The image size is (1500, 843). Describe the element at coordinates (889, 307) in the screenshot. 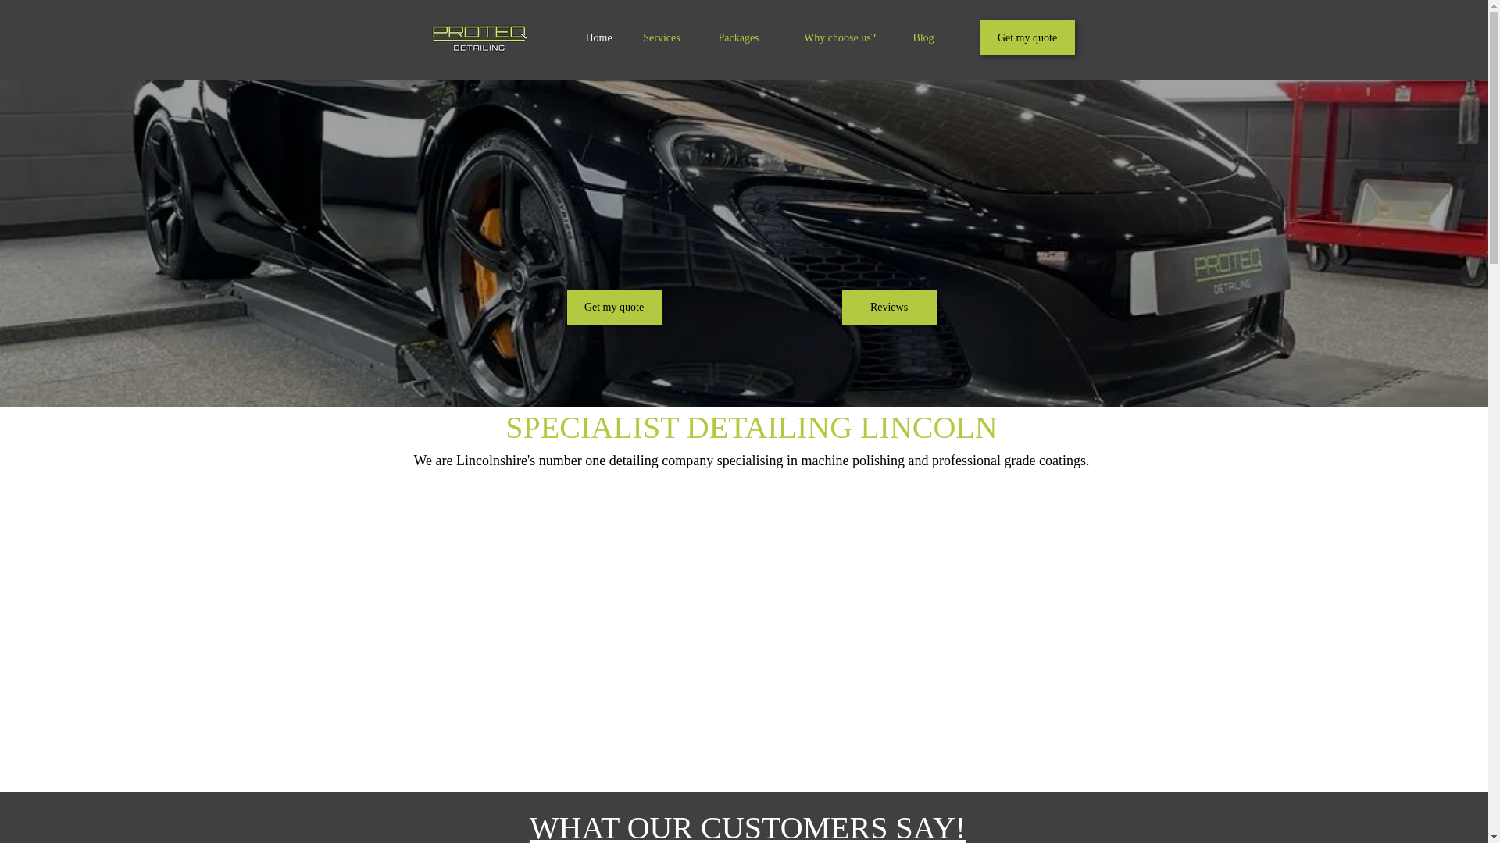

I see `Reviews` at that location.